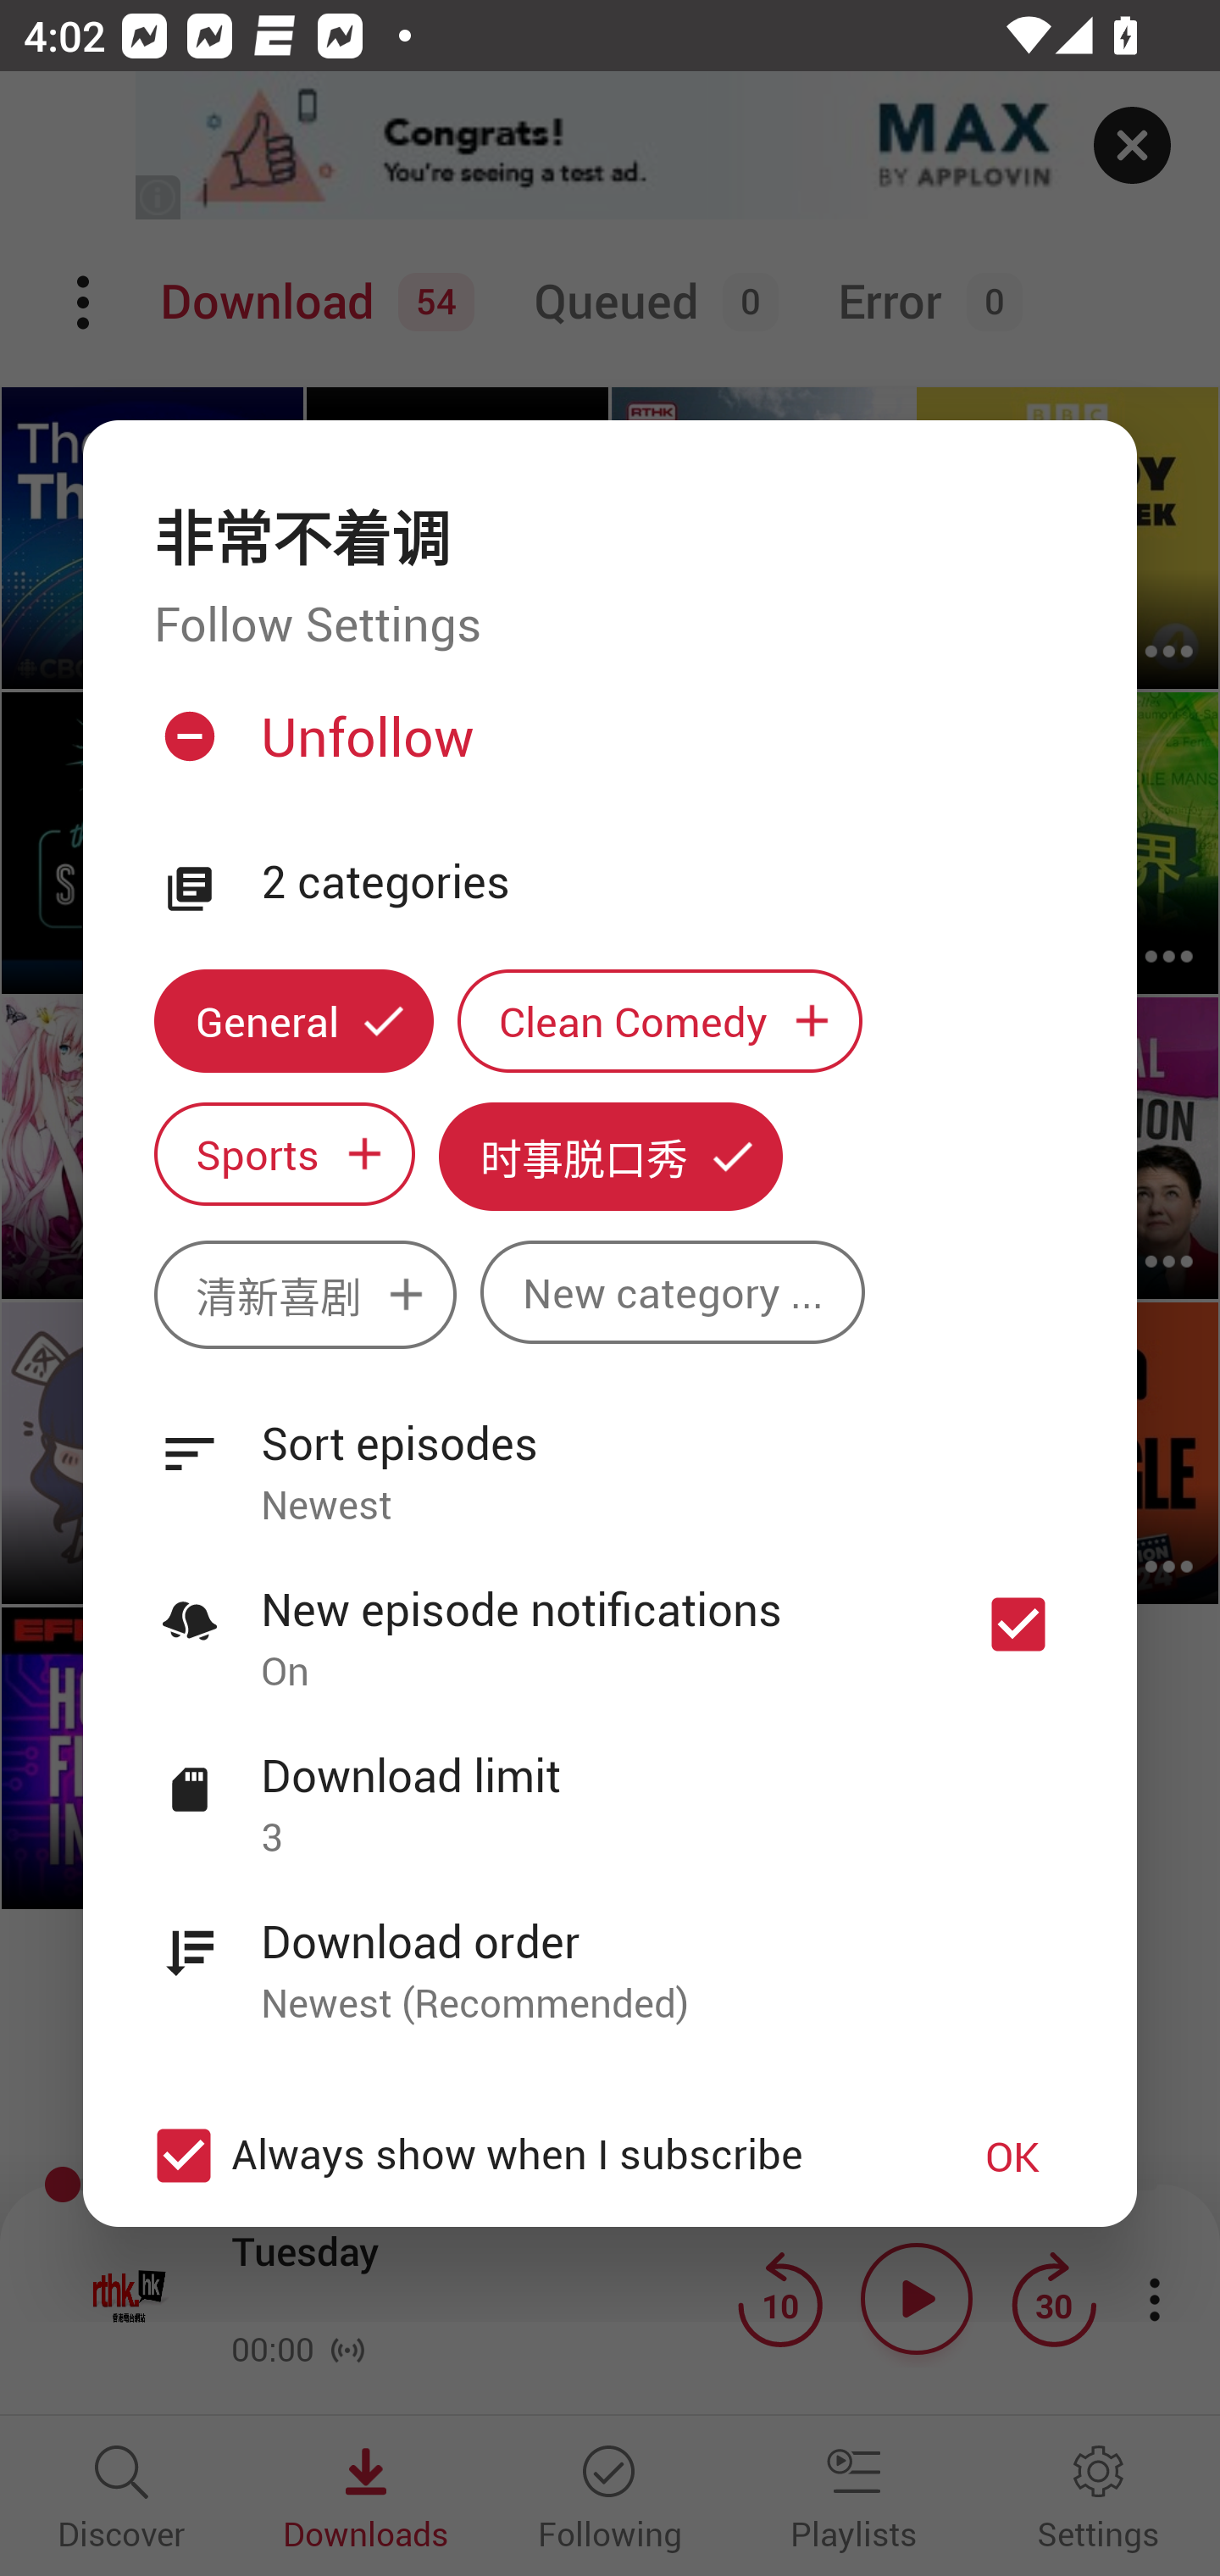 The image size is (1220, 2576). What do you see at coordinates (607, 749) in the screenshot?
I see `Unfollow` at bounding box center [607, 749].